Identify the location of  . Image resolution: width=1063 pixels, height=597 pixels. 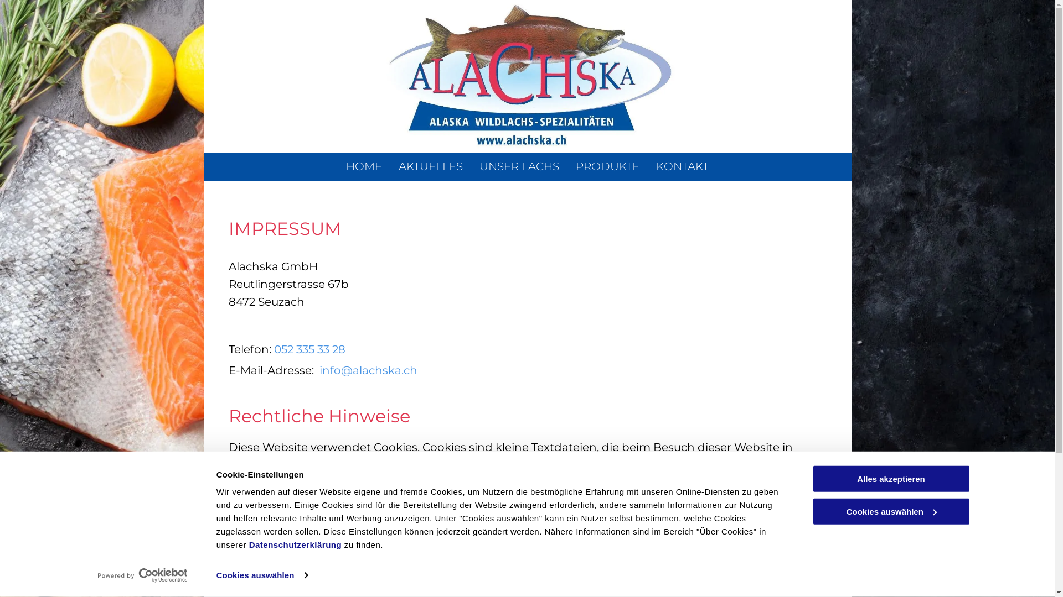
(318, 370).